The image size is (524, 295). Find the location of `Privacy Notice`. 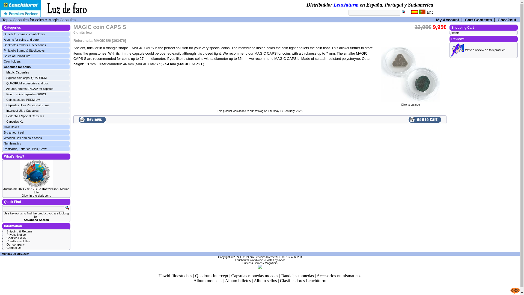

Privacy Notice is located at coordinates (16, 235).